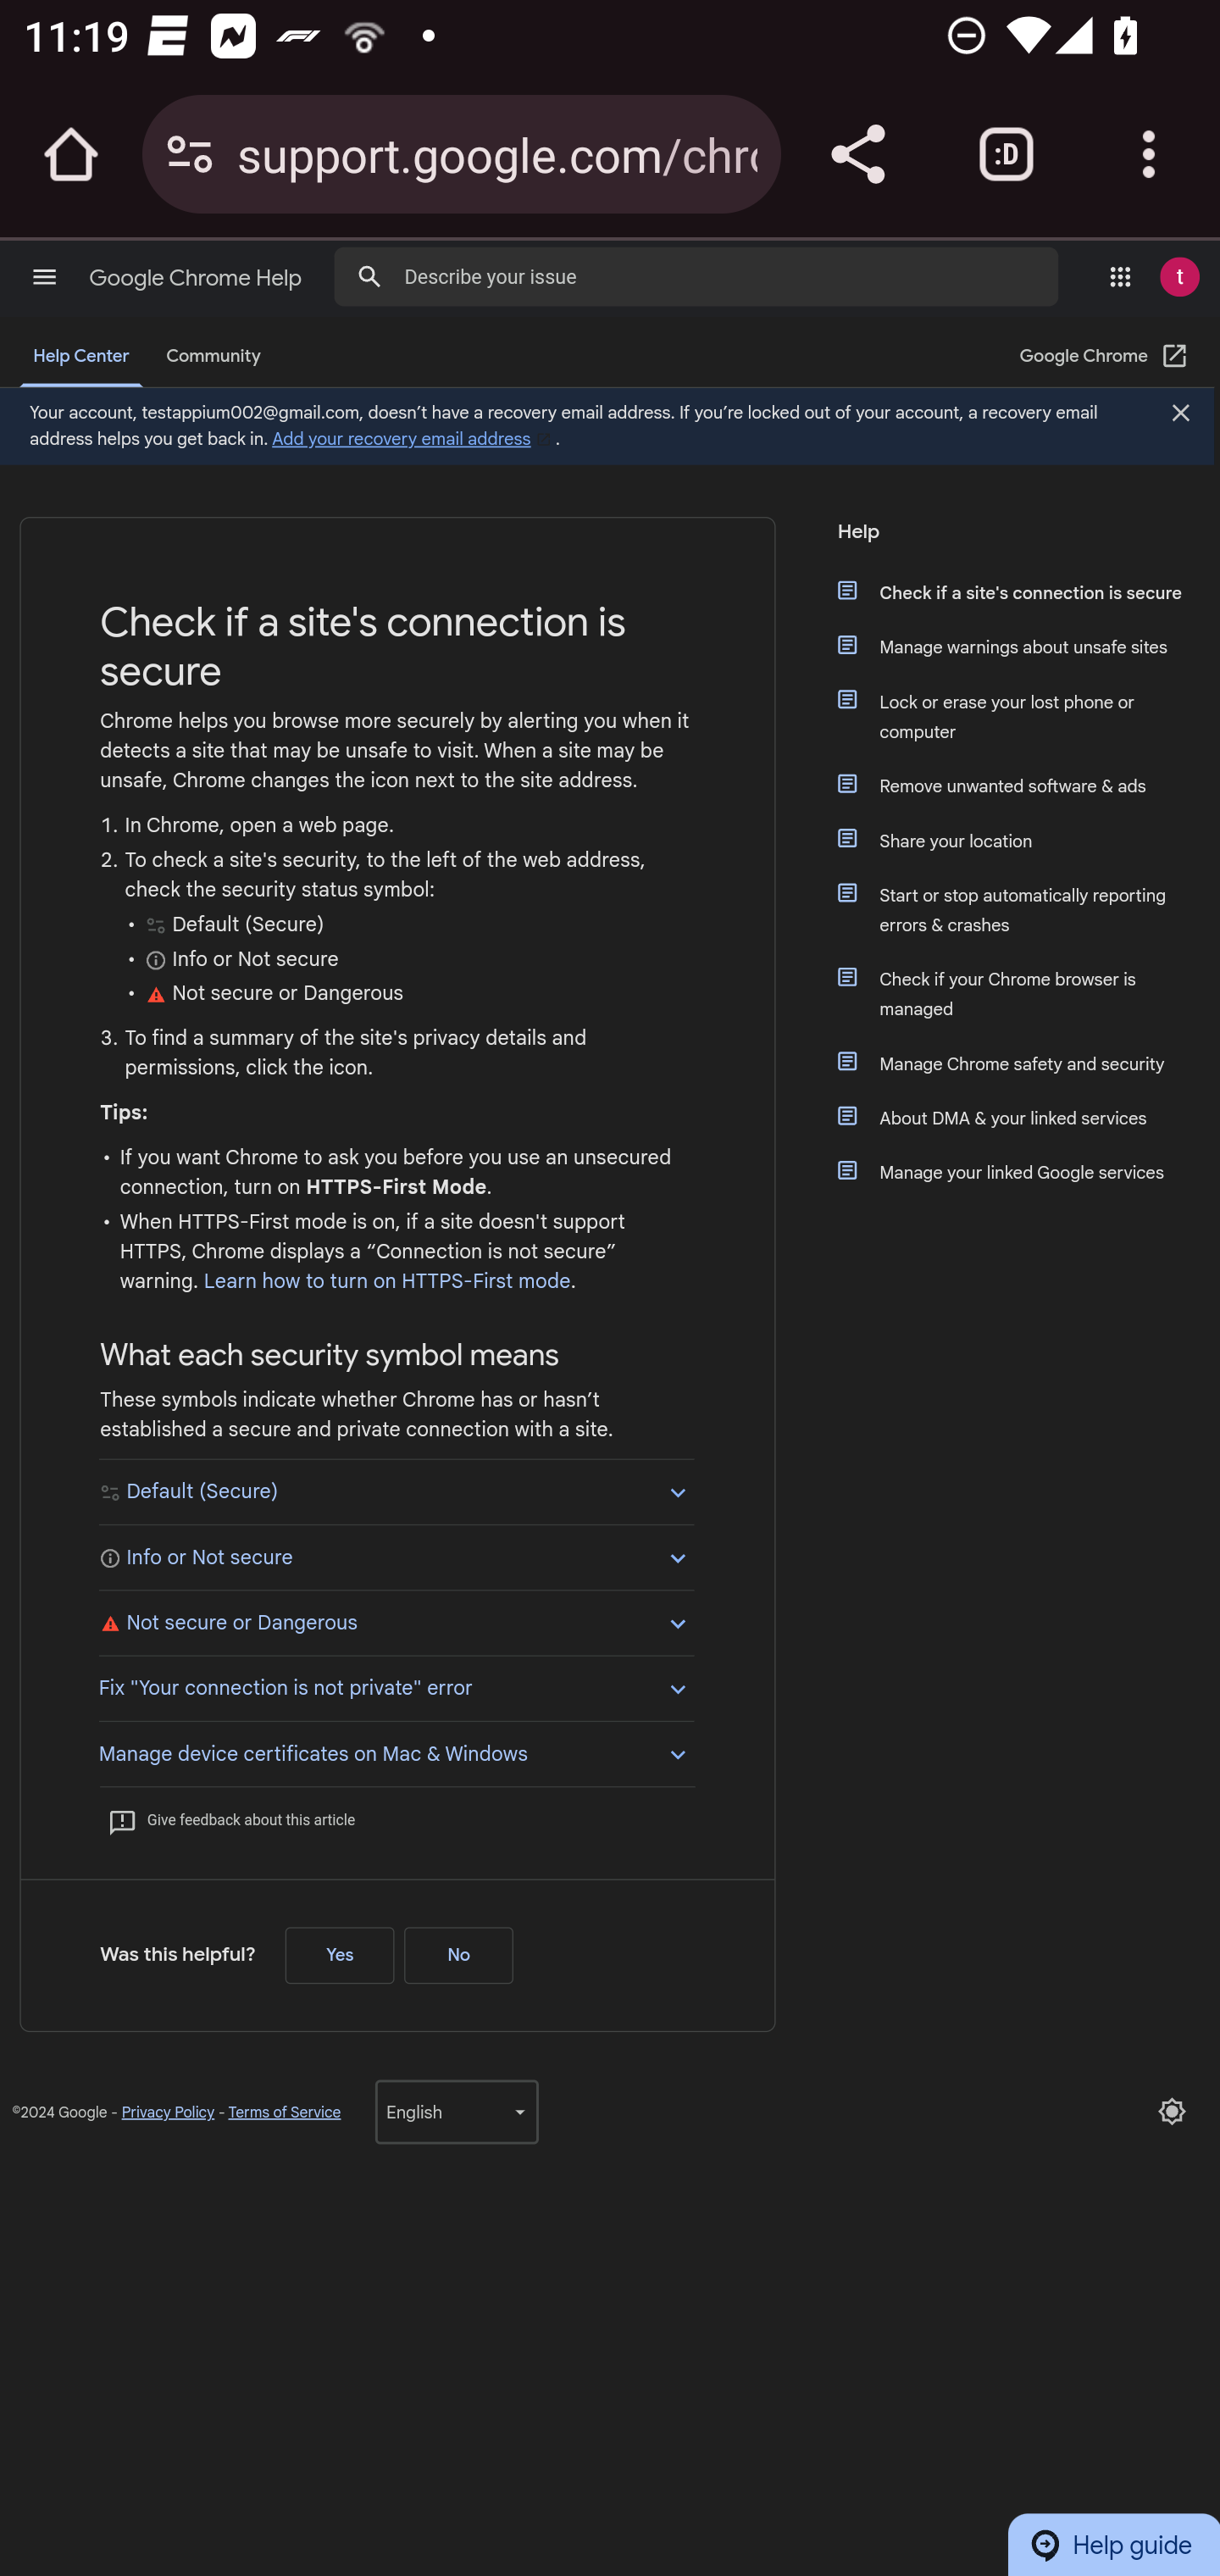 This screenshot has height=2576, width=1220. I want to click on Connection is secure, so click(190, 154).